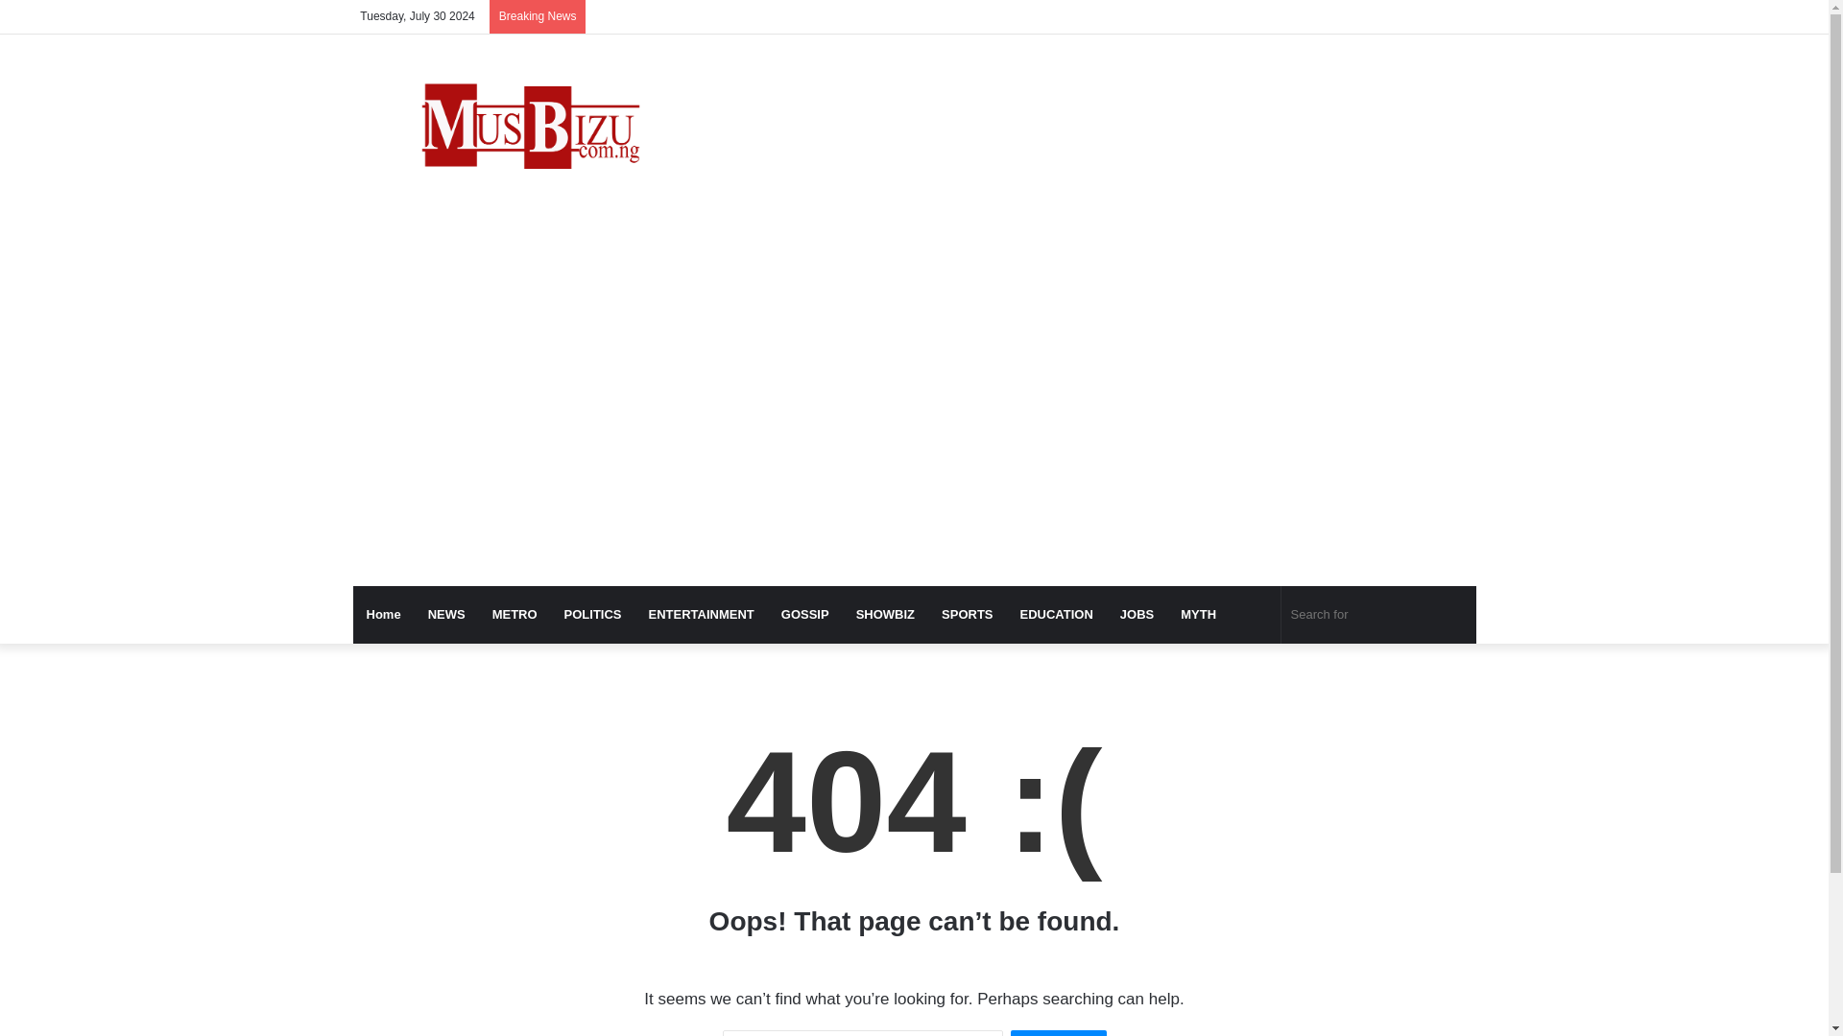 This screenshot has width=1843, height=1036. Describe the element at coordinates (702, 614) in the screenshot. I see `ENTERTAINMENT` at that location.